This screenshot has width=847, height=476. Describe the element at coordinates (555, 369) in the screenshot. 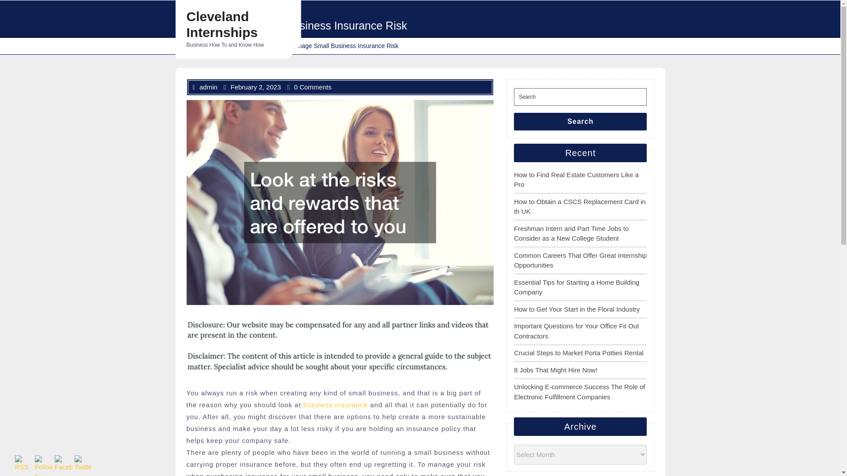

I see `8 Jobs That Might Hire Now!` at that location.